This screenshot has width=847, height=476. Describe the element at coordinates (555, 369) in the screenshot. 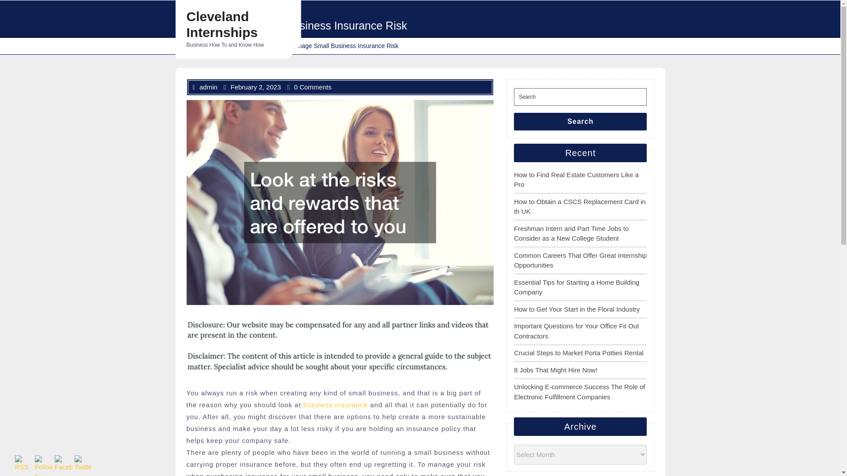

I see `8 Jobs That Might Hire Now!` at that location.